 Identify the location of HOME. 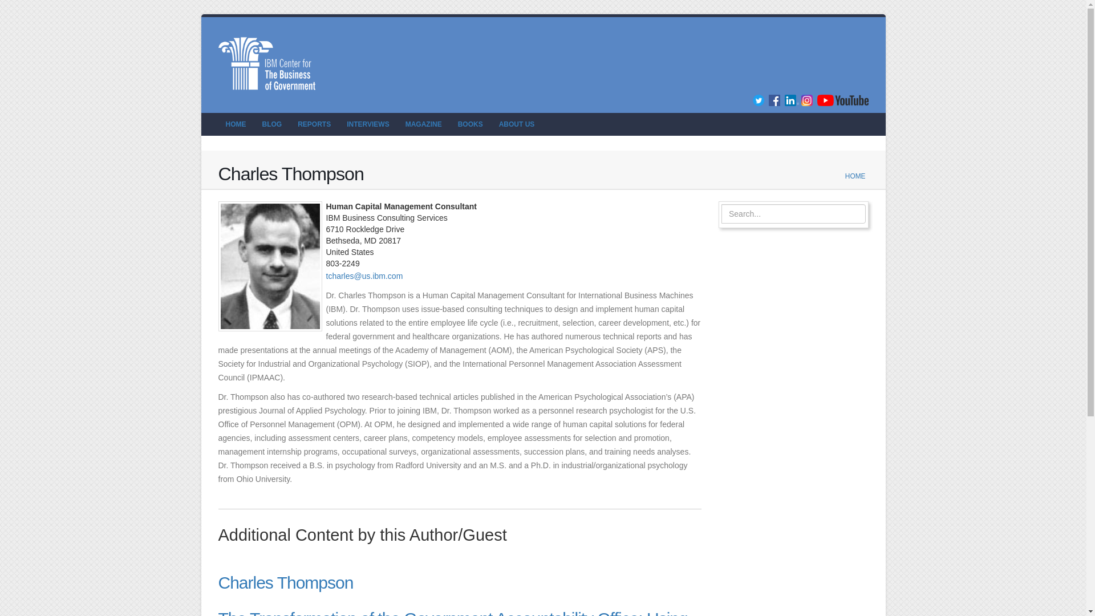
(235, 124).